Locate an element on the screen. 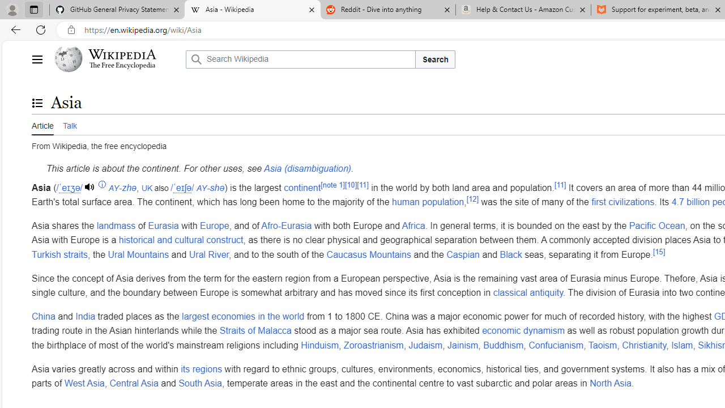  The Free Encyclopedia is located at coordinates (122, 66).